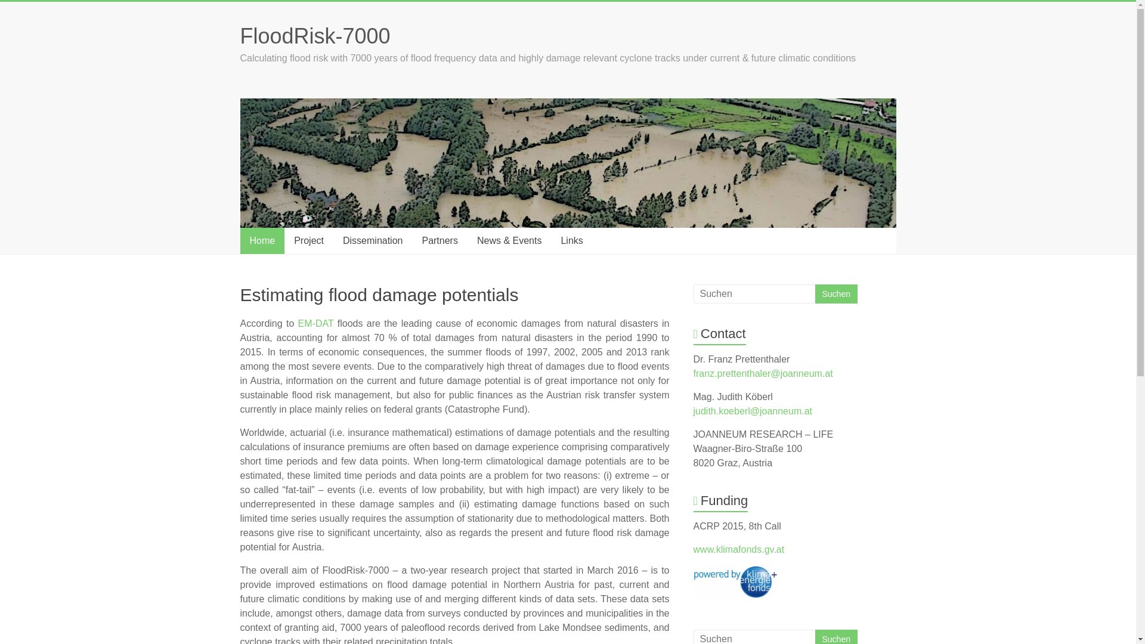 This screenshot has width=1145, height=644. Describe the element at coordinates (571, 241) in the screenshot. I see `Links` at that location.